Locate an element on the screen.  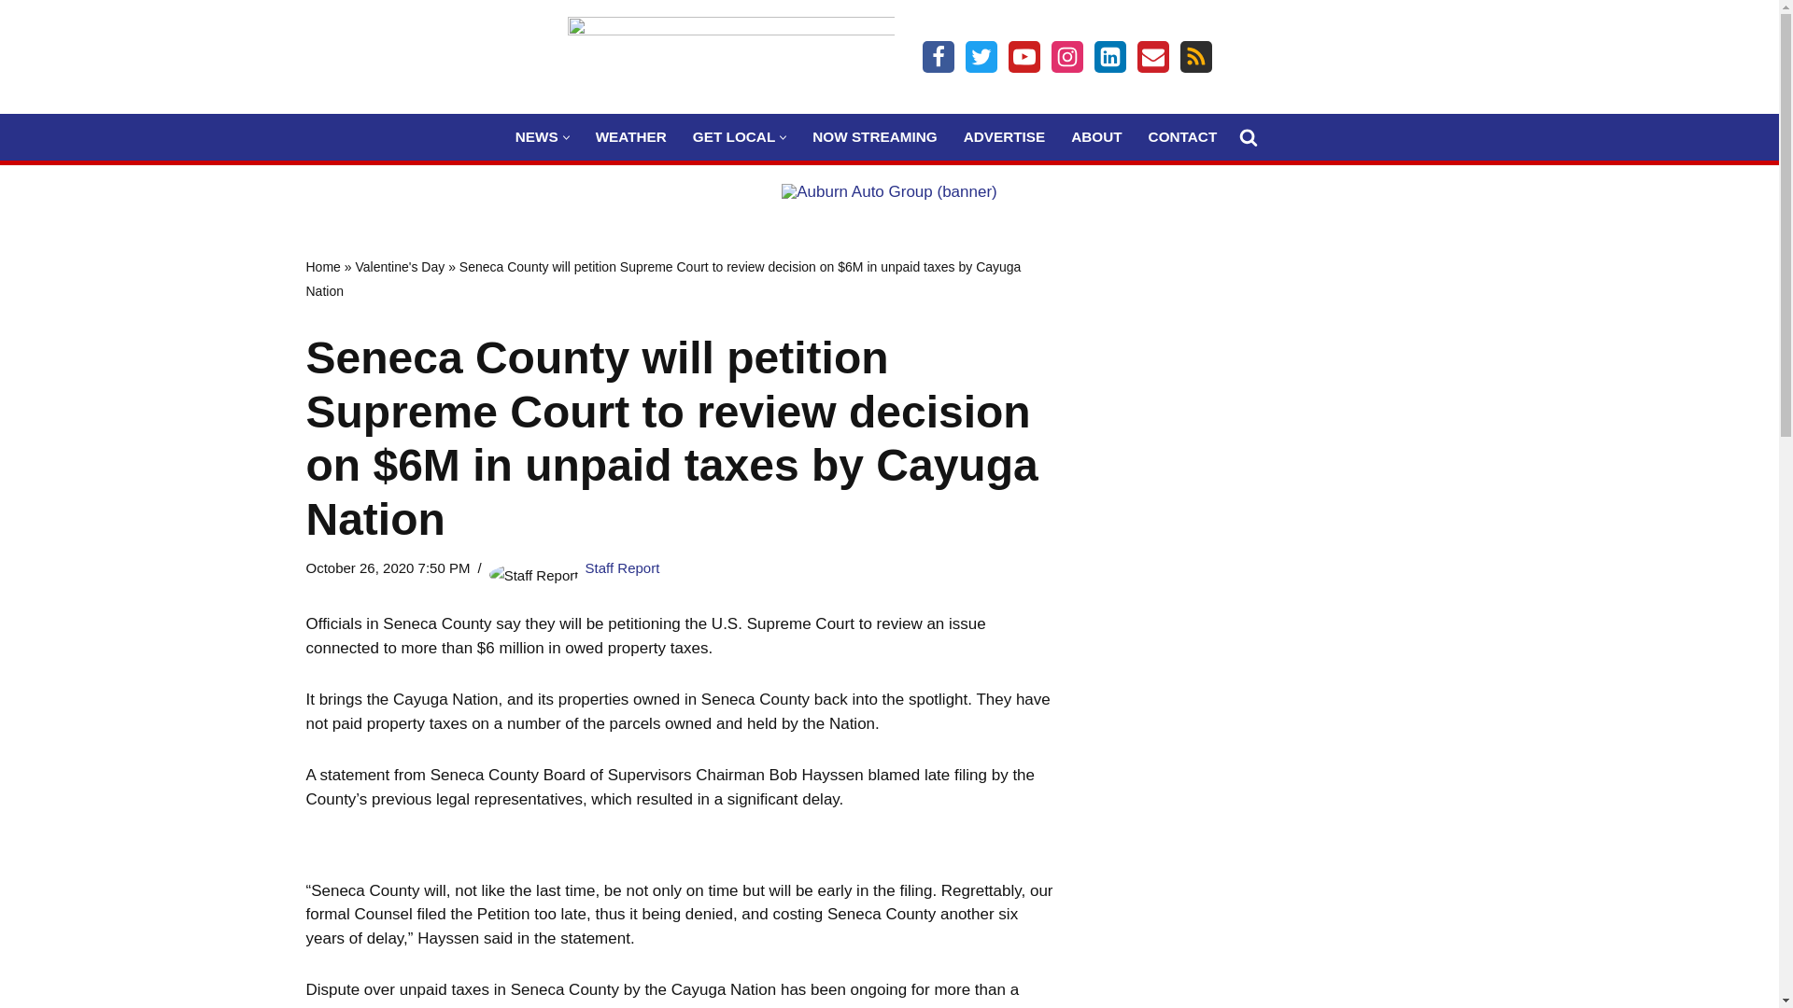
GET LOCAL is located at coordinates (733, 136).